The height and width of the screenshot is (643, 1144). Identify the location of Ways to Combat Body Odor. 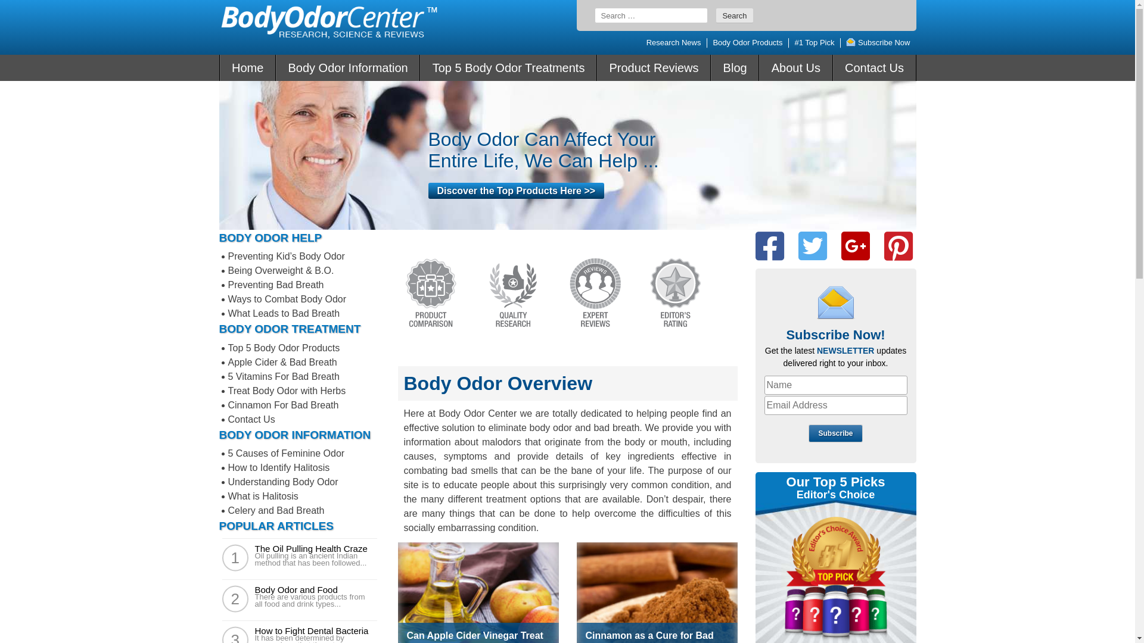
(287, 299).